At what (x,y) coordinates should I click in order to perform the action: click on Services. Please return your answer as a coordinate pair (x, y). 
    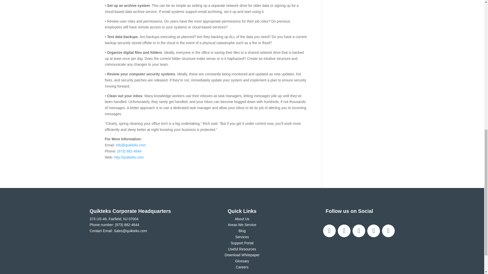
    Looking at the image, I should click on (242, 237).